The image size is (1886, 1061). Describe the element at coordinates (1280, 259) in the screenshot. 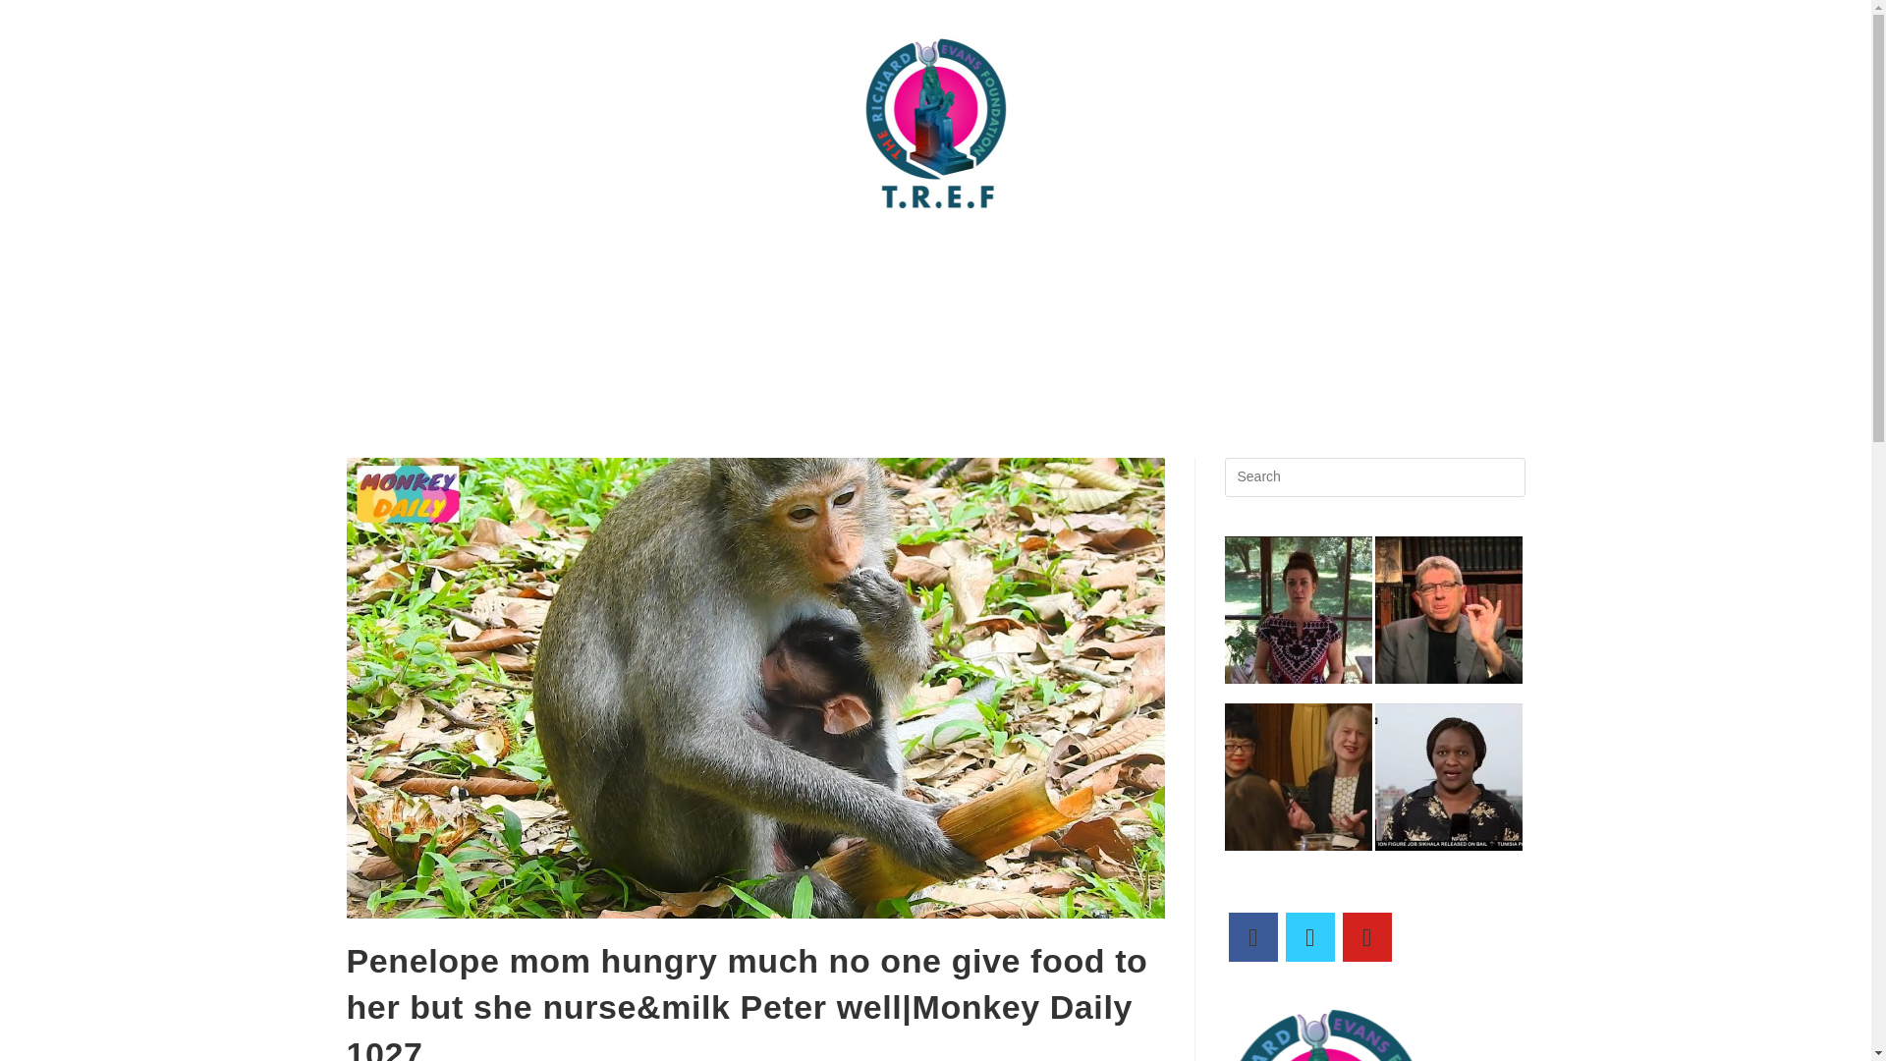

I see `The Bill and Melinda Gates` at that location.